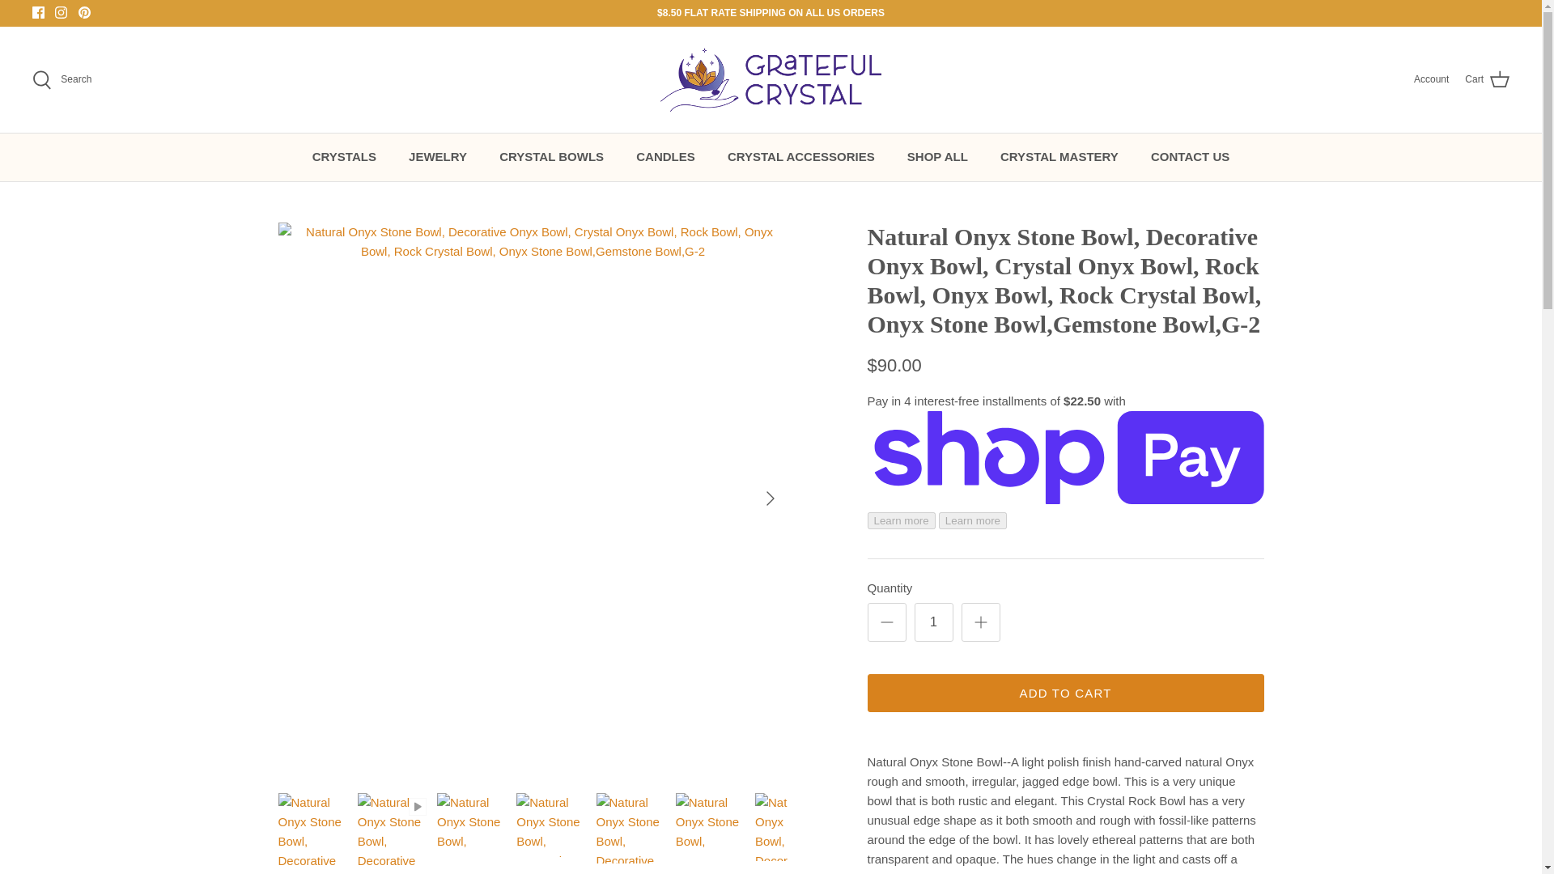 The width and height of the screenshot is (1554, 874). I want to click on Search, so click(62, 80).